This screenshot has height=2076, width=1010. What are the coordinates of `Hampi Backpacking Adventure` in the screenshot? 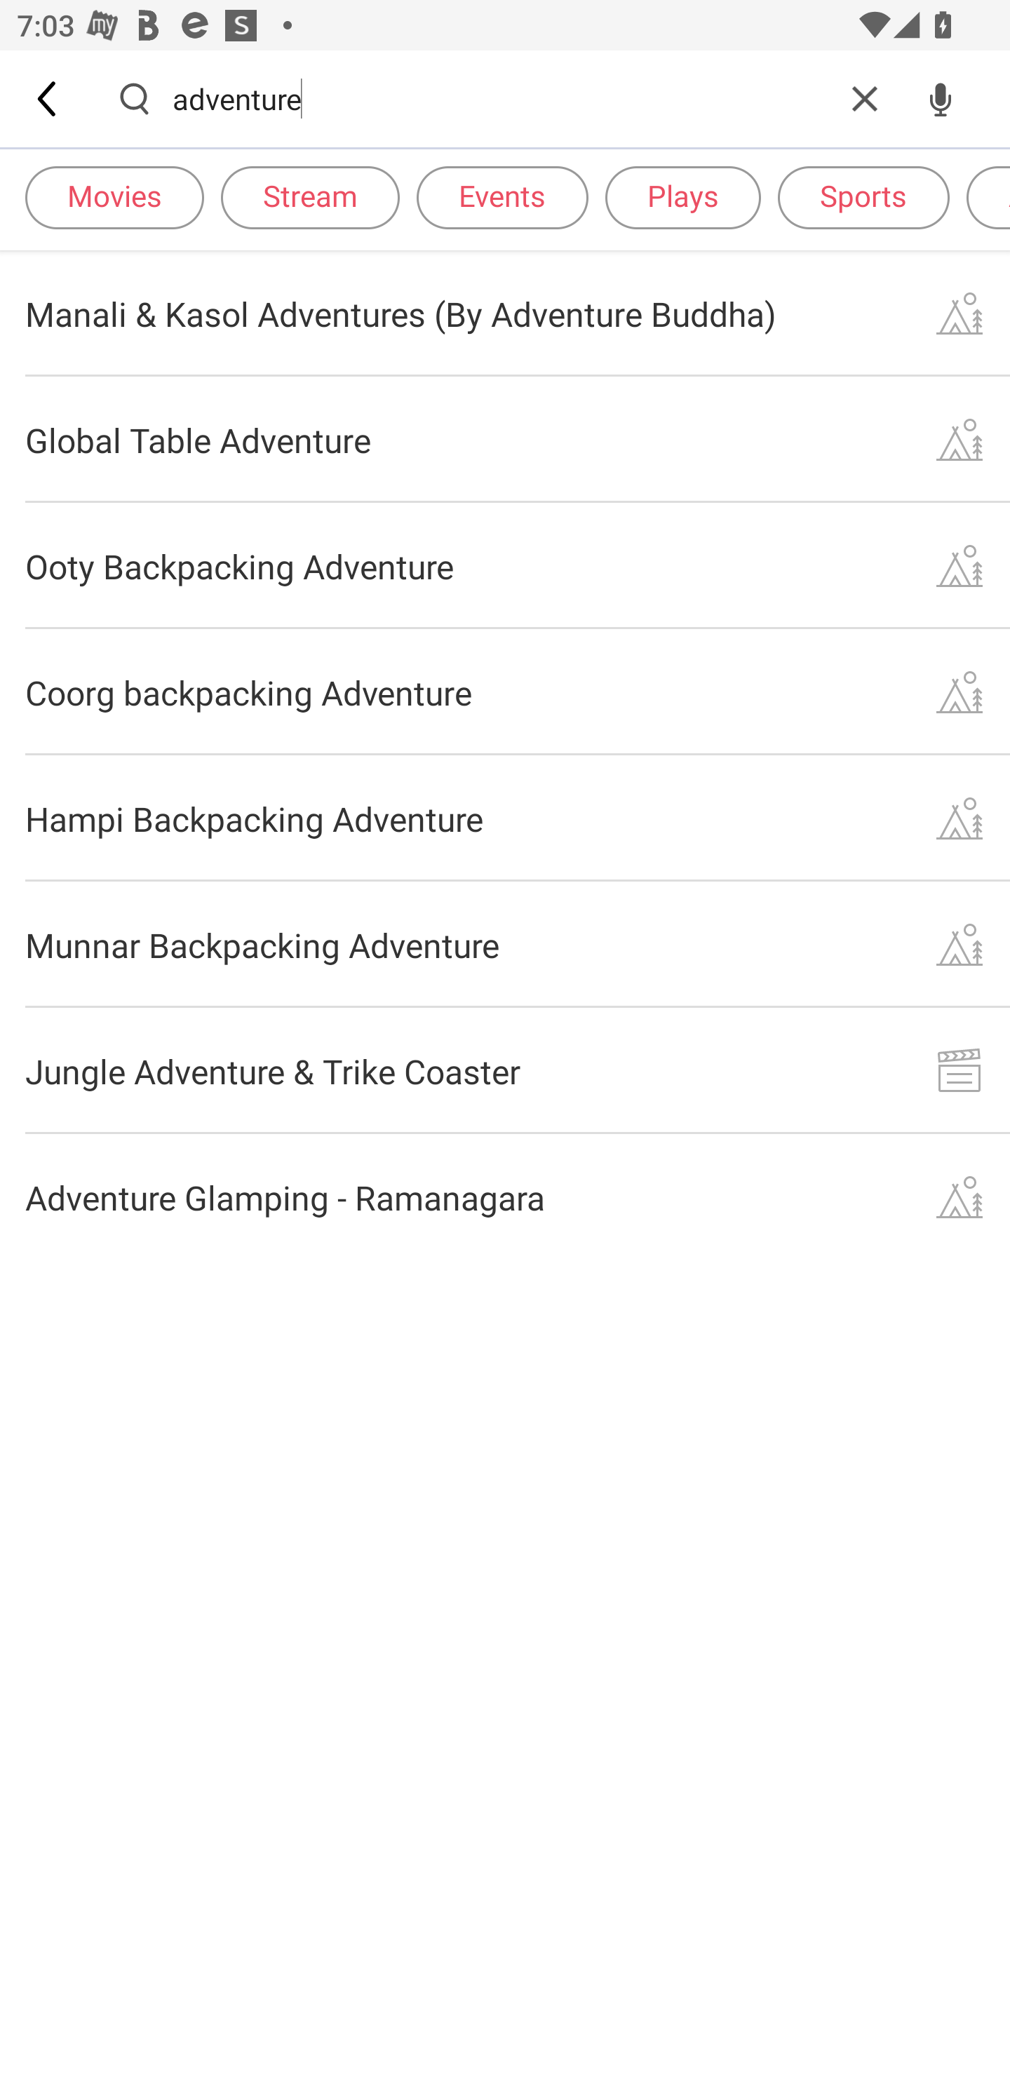 It's located at (505, 819).